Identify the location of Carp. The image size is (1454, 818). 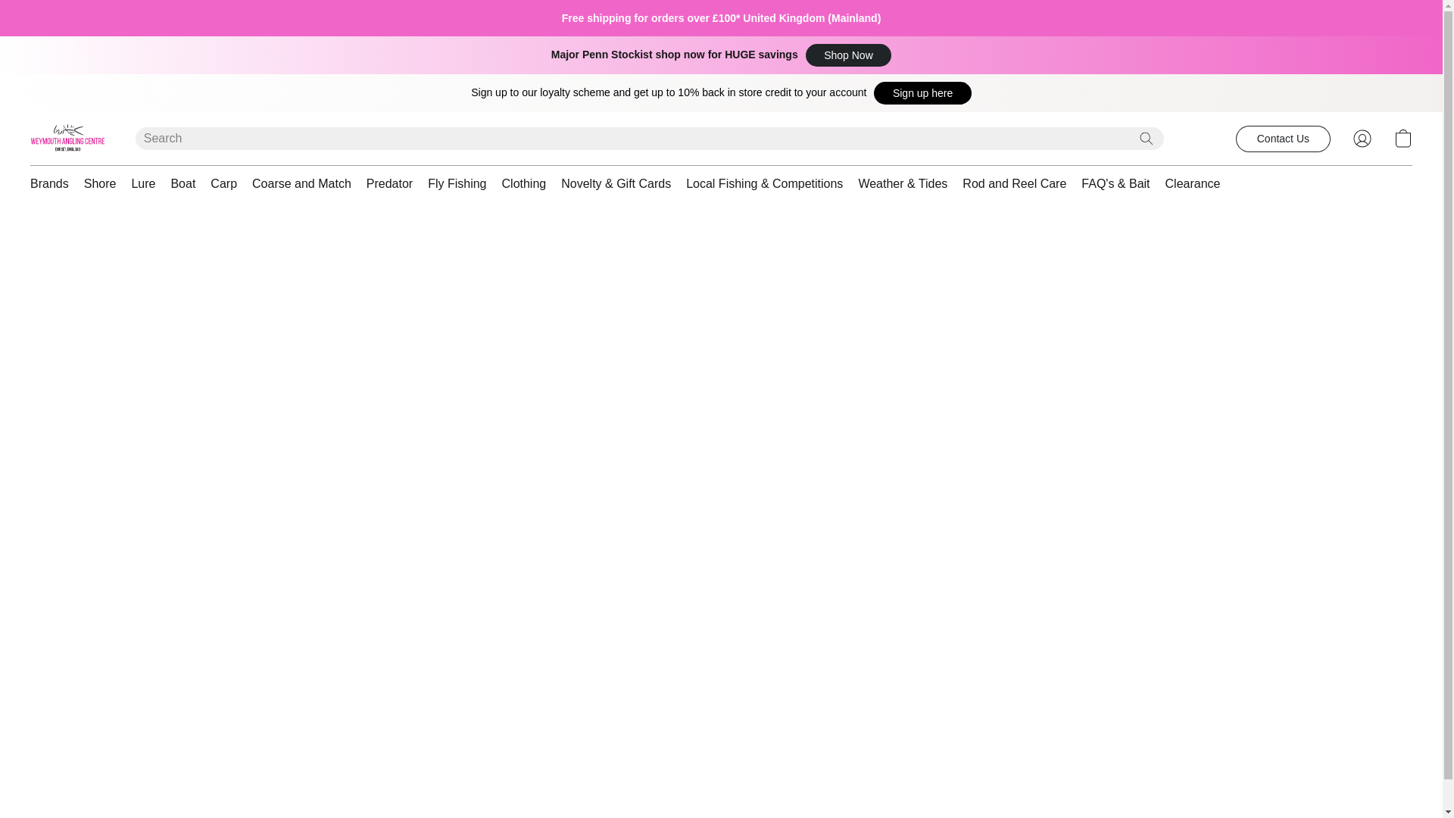
(223, 183).